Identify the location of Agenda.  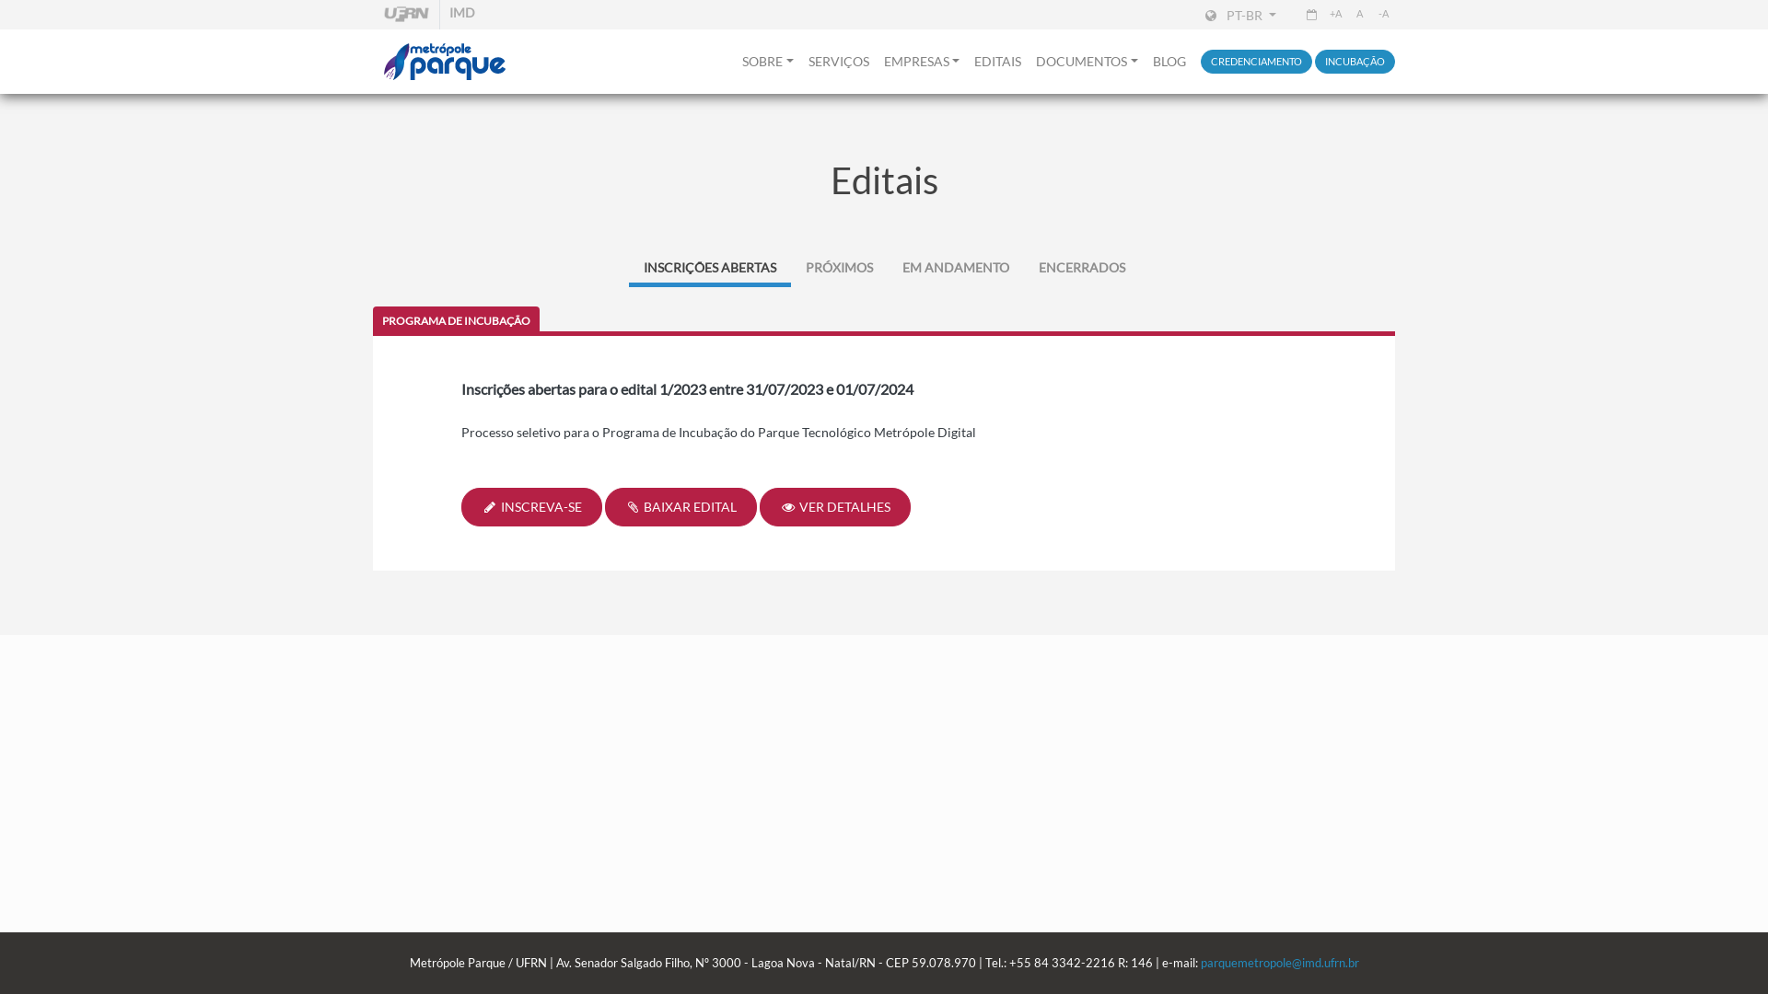
(1311, 15).